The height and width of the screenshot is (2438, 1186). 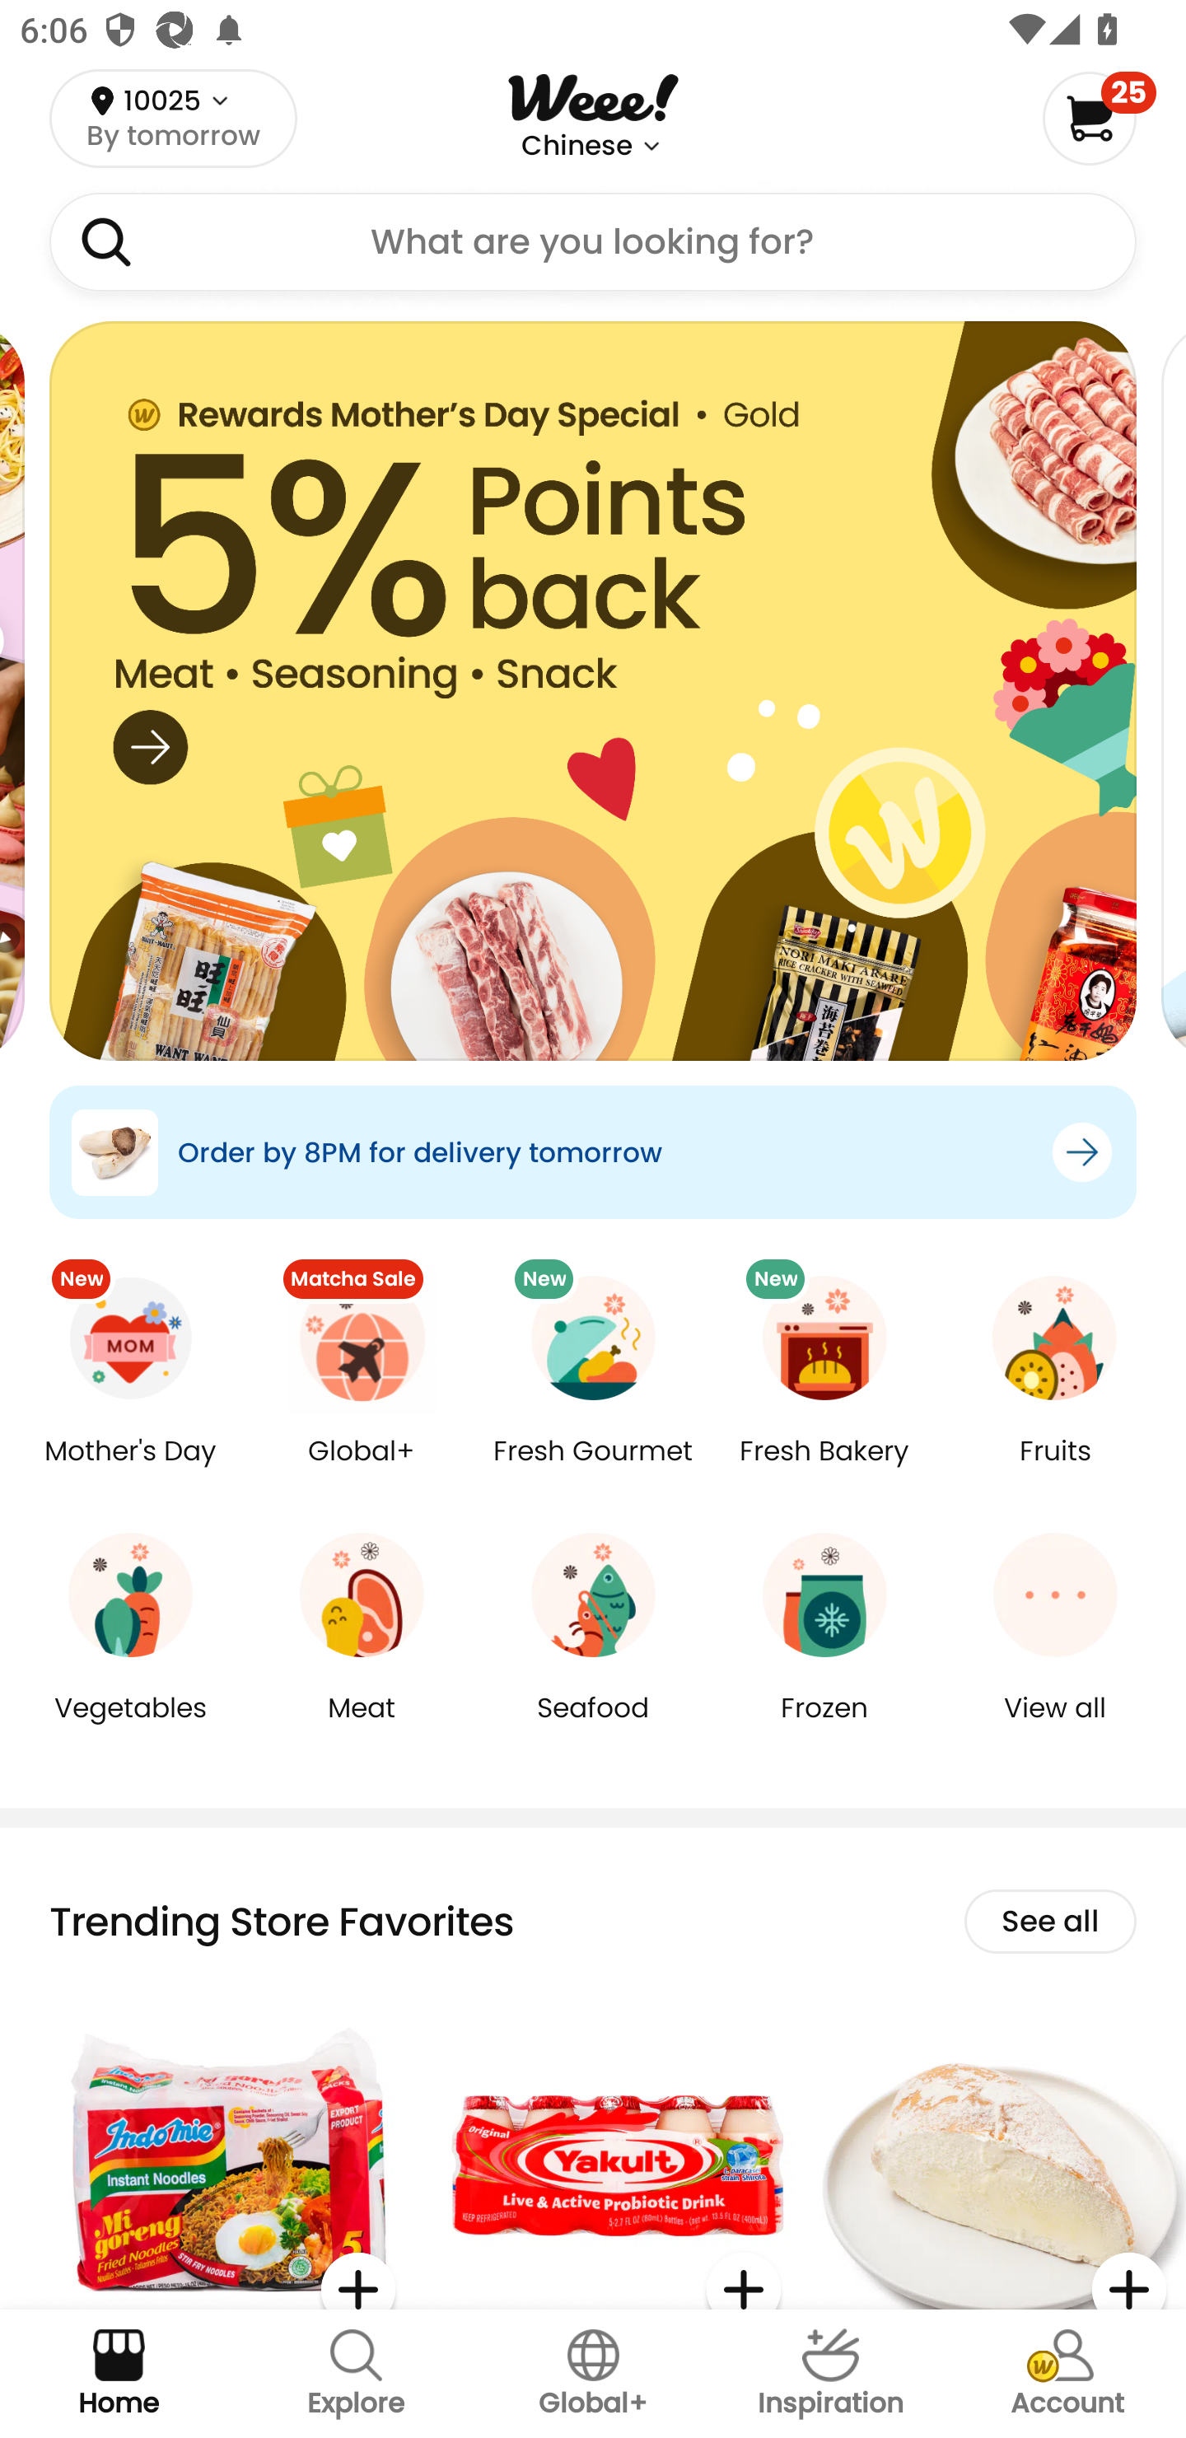 What do you see at coordinates (1099, 118) in the screenshot?
I see `25` at bounding box center [1099, 118].